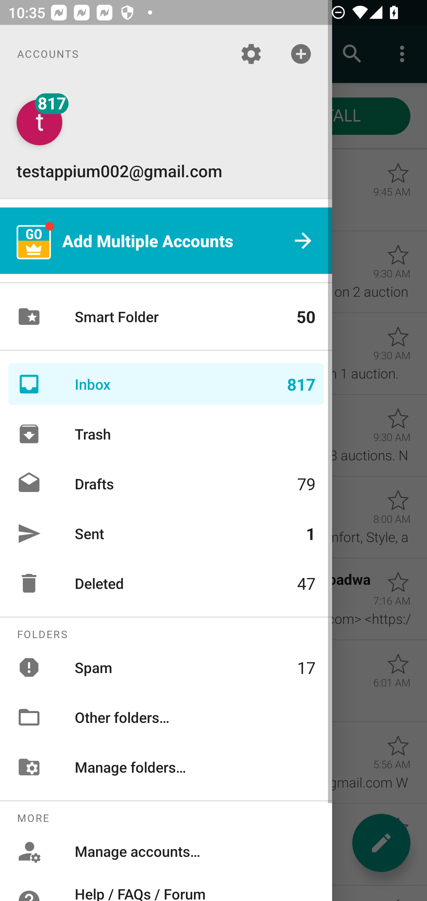 This screenshot has height=901, width=427. What do you see at coordinates (166, 434) in the screenshot?
I see `Trash` at bounding box center [166, 434].